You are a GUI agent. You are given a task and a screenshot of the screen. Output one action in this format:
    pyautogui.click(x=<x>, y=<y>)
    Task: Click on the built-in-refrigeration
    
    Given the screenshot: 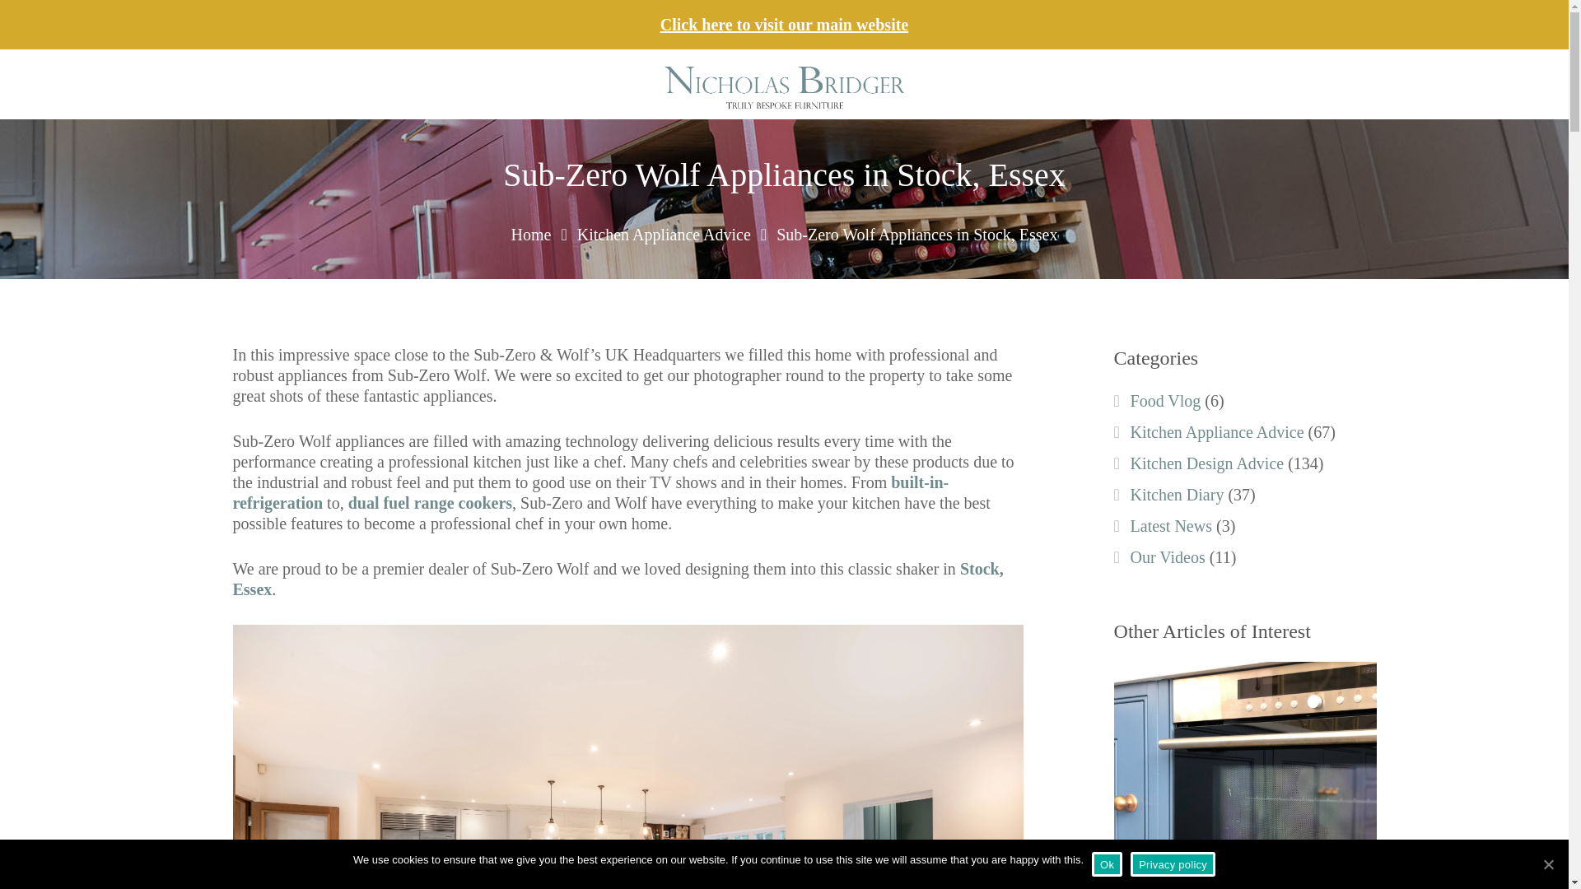 What is the action you would take?
    pyautogui.click(x=590, y=492)
    